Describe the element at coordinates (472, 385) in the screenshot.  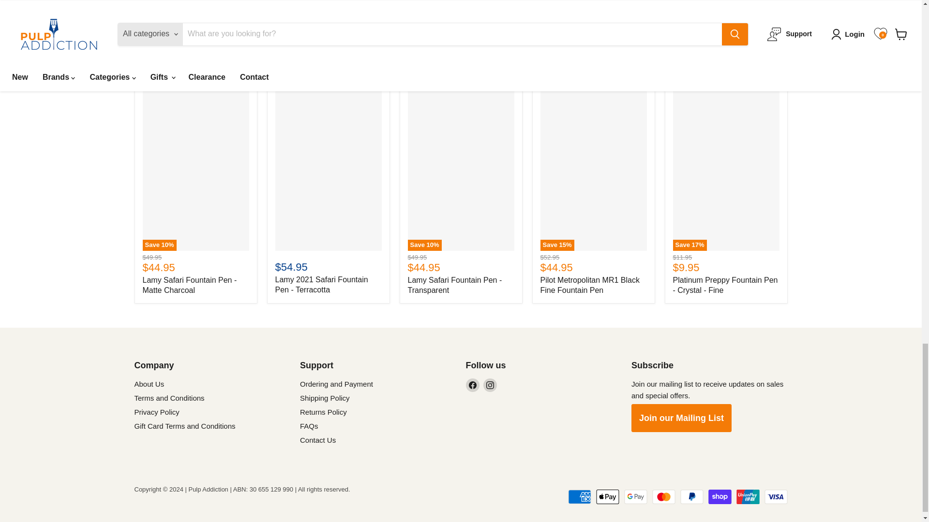
I see `Facebook` at that location.